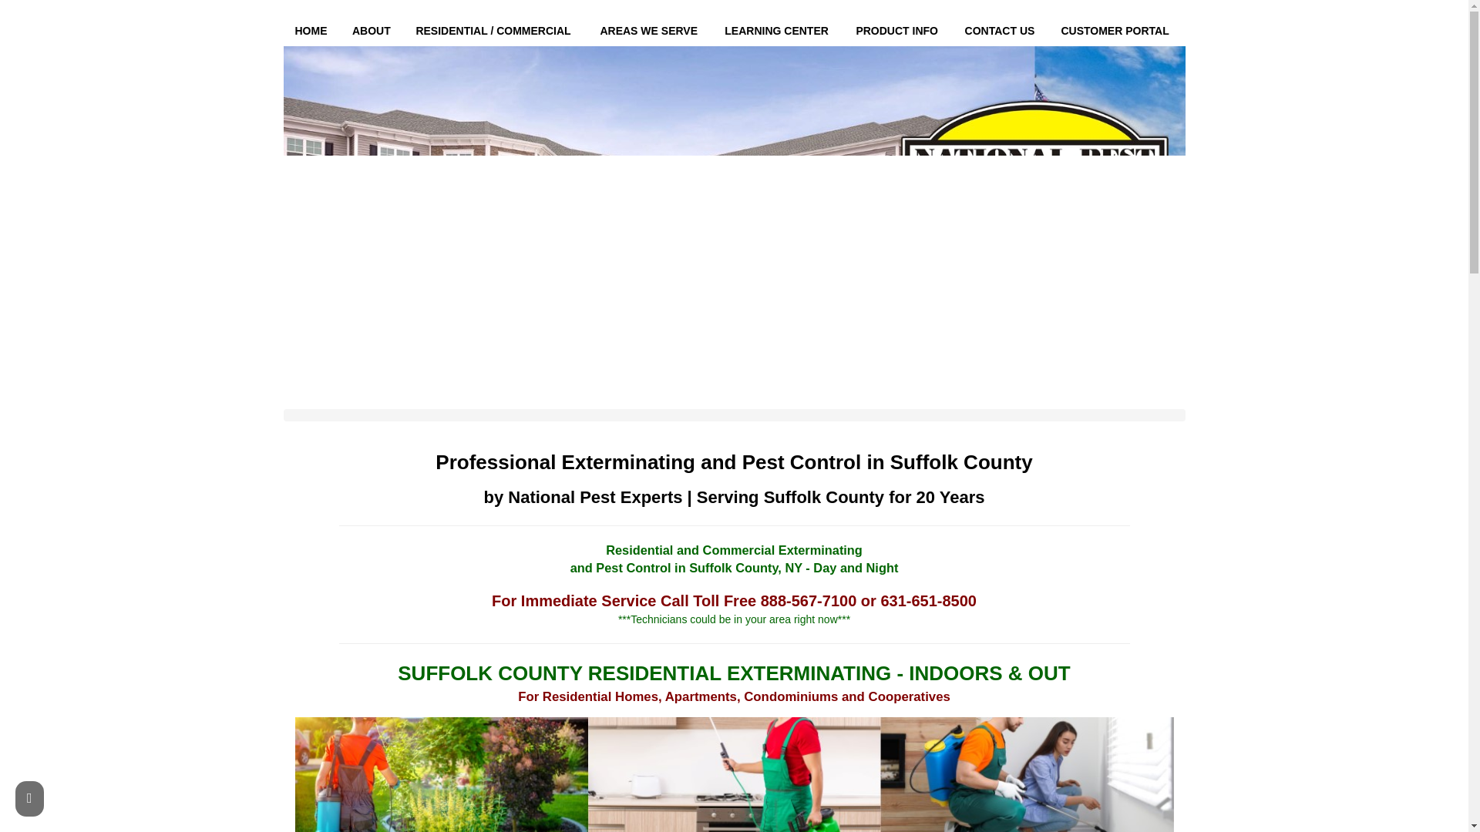 This screenshot has width=1480, height=832. What do you see at coordinates (779, 31) in the screenshot?
I see `LEARNING CENTER` at bounding box center [779, 31].